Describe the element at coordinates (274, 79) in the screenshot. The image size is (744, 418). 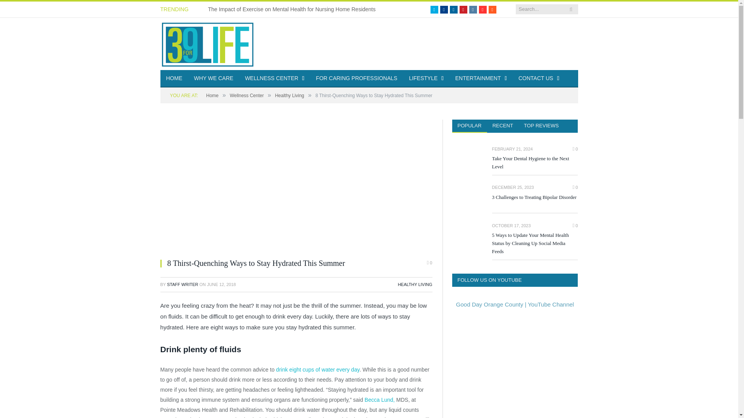
I see `WELLNESS CENTER` at that location.